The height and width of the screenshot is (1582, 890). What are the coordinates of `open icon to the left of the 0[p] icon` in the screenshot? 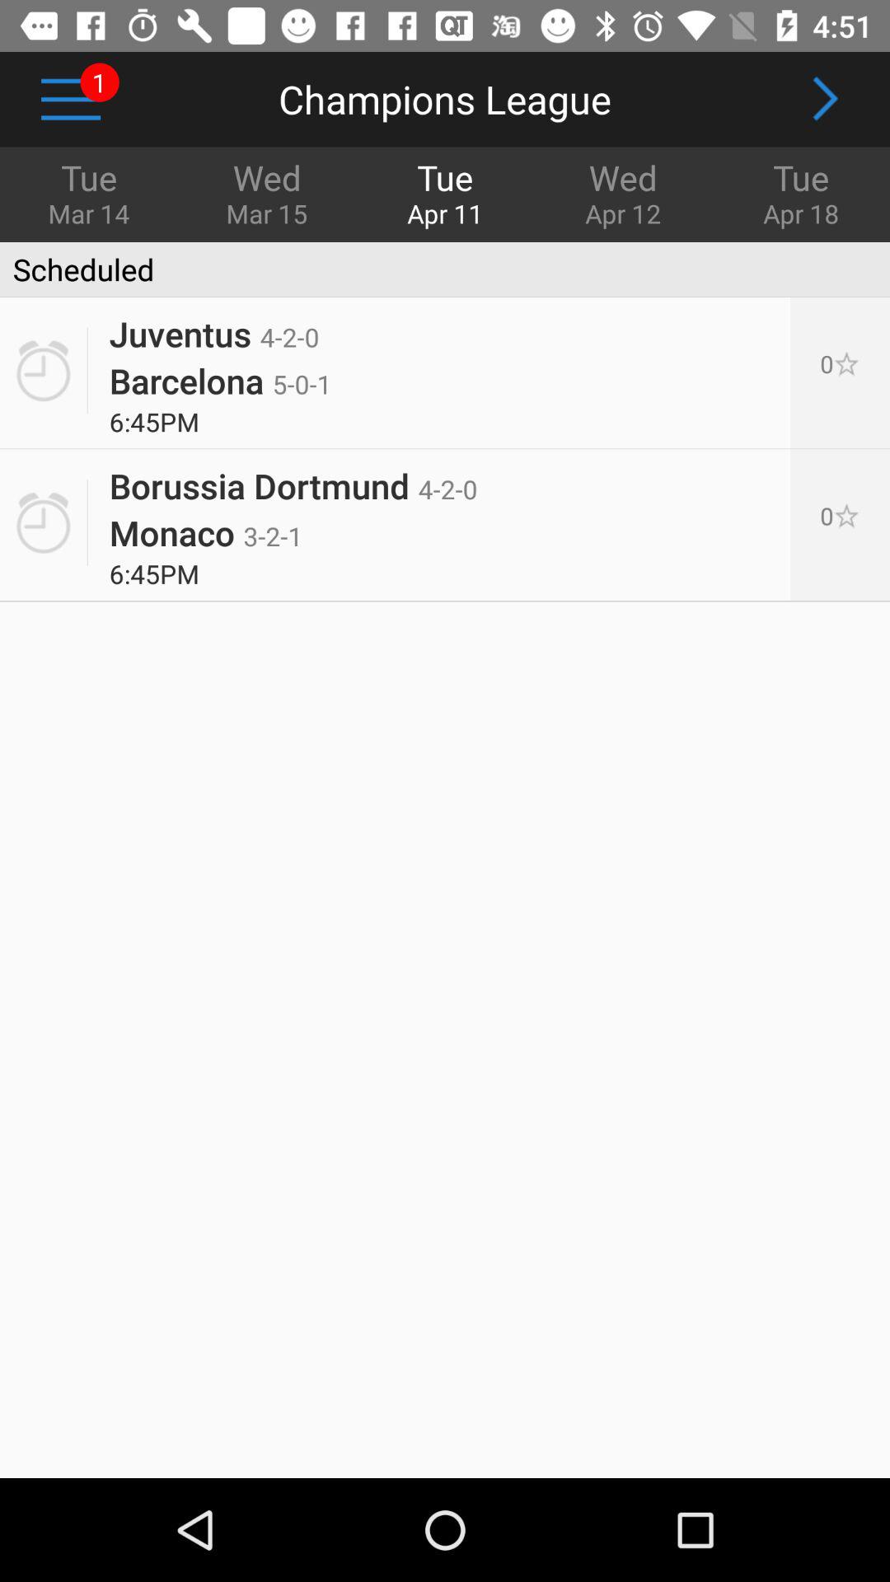 It's located at (220, 381).